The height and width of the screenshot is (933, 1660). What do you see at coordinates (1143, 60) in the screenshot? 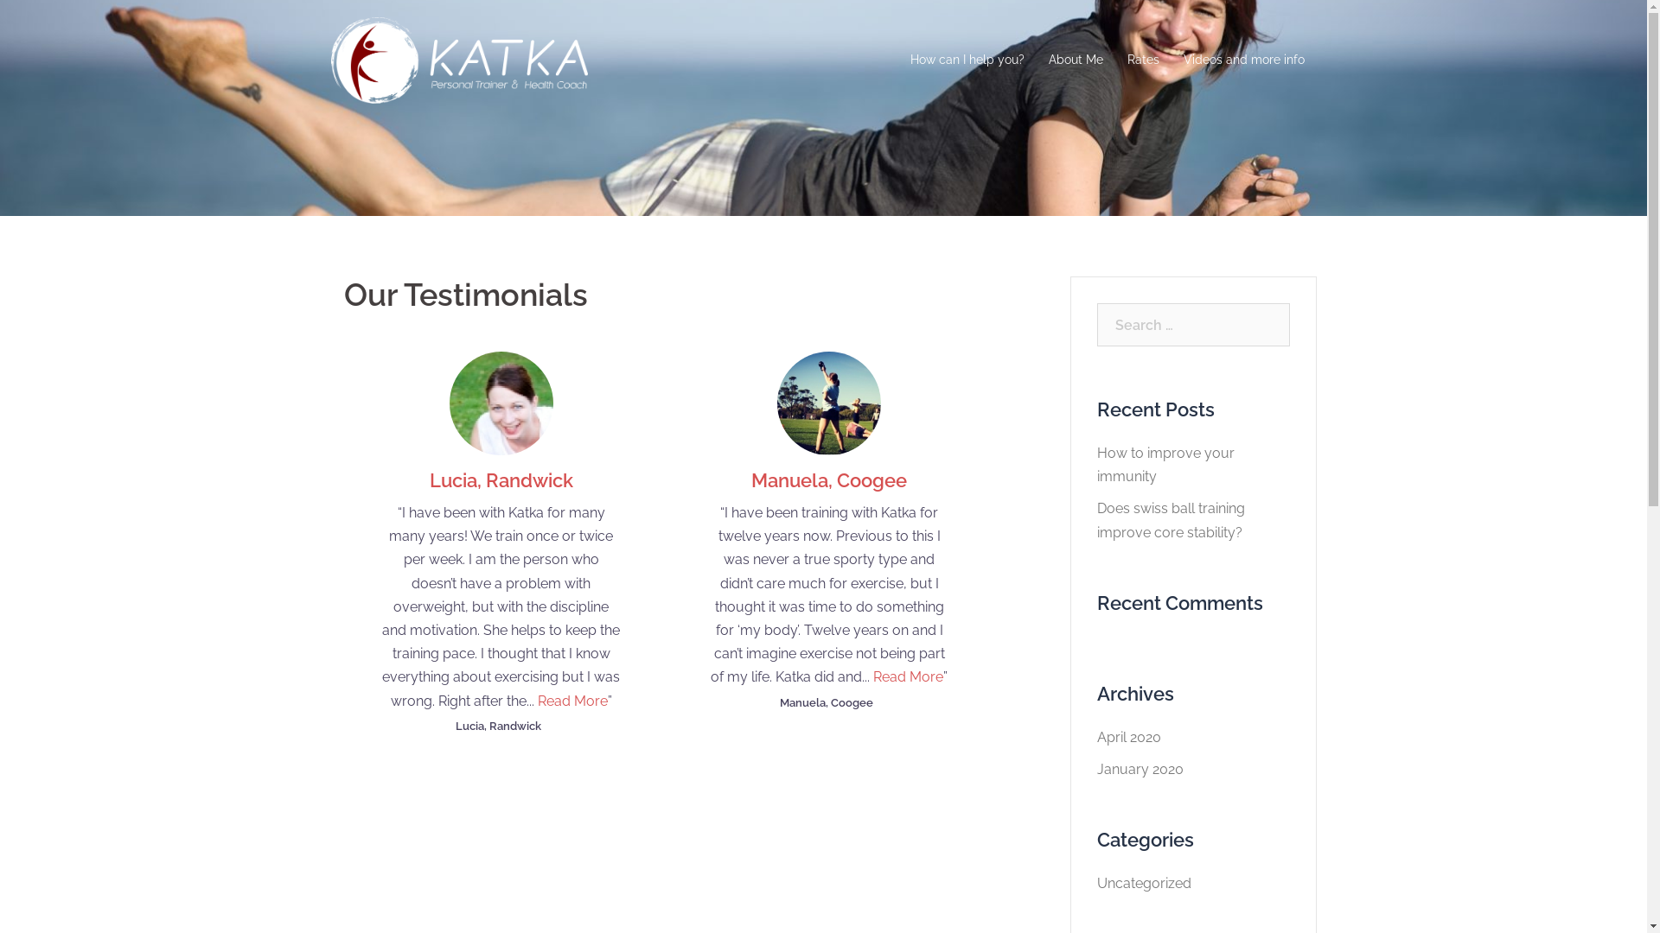
I see `Rates` at bounding box center [1143, 60].